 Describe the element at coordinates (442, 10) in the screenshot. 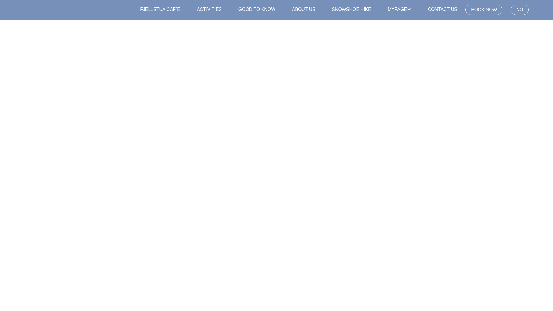

I see `CONTACT US` at that location.